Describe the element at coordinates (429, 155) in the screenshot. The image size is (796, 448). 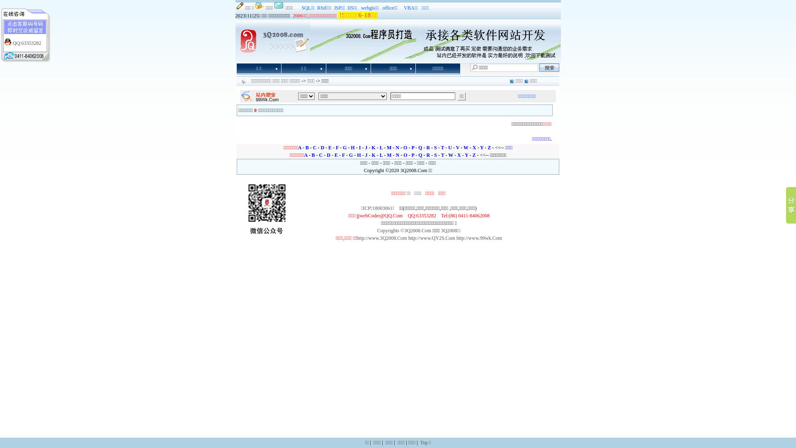
I see `R` at that location.